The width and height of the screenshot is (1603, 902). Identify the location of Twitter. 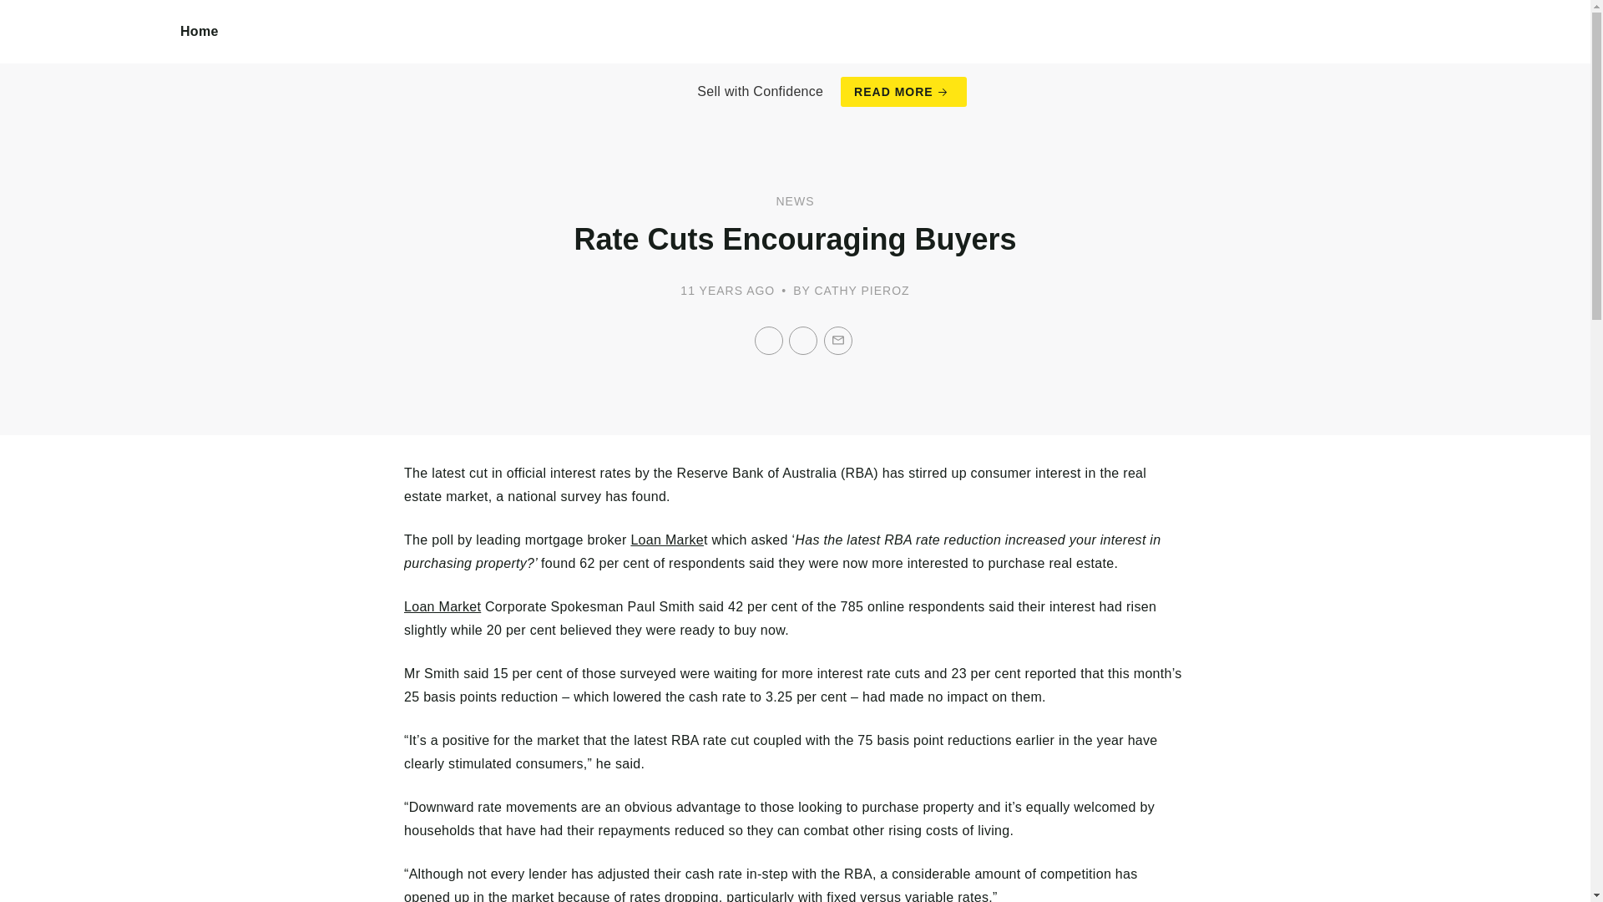
(803, 341).